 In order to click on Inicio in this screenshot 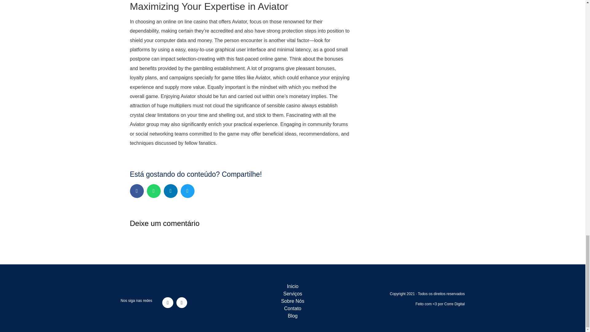, I will do `click(293, 287)`.